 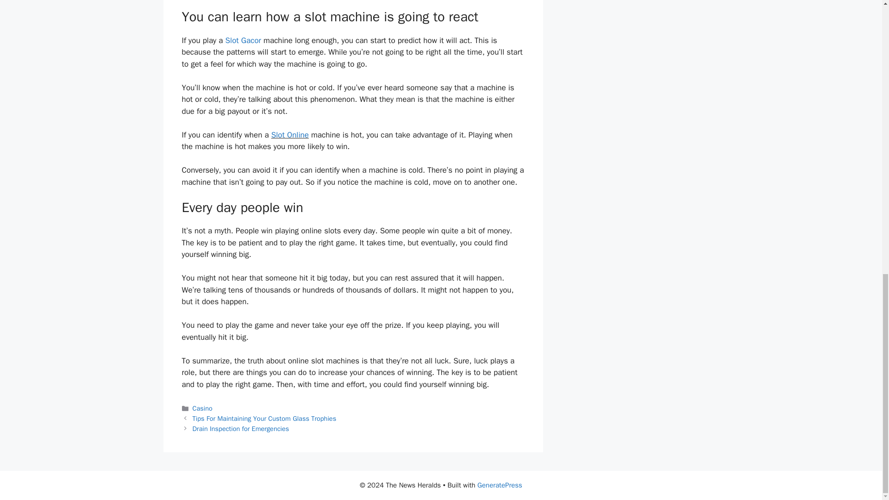 What do you see at coordinates (265, 419) in the screenshot?
I see `Tips For Maintaining Your Custom Glass Trophies` at bounding box center [265, 419].